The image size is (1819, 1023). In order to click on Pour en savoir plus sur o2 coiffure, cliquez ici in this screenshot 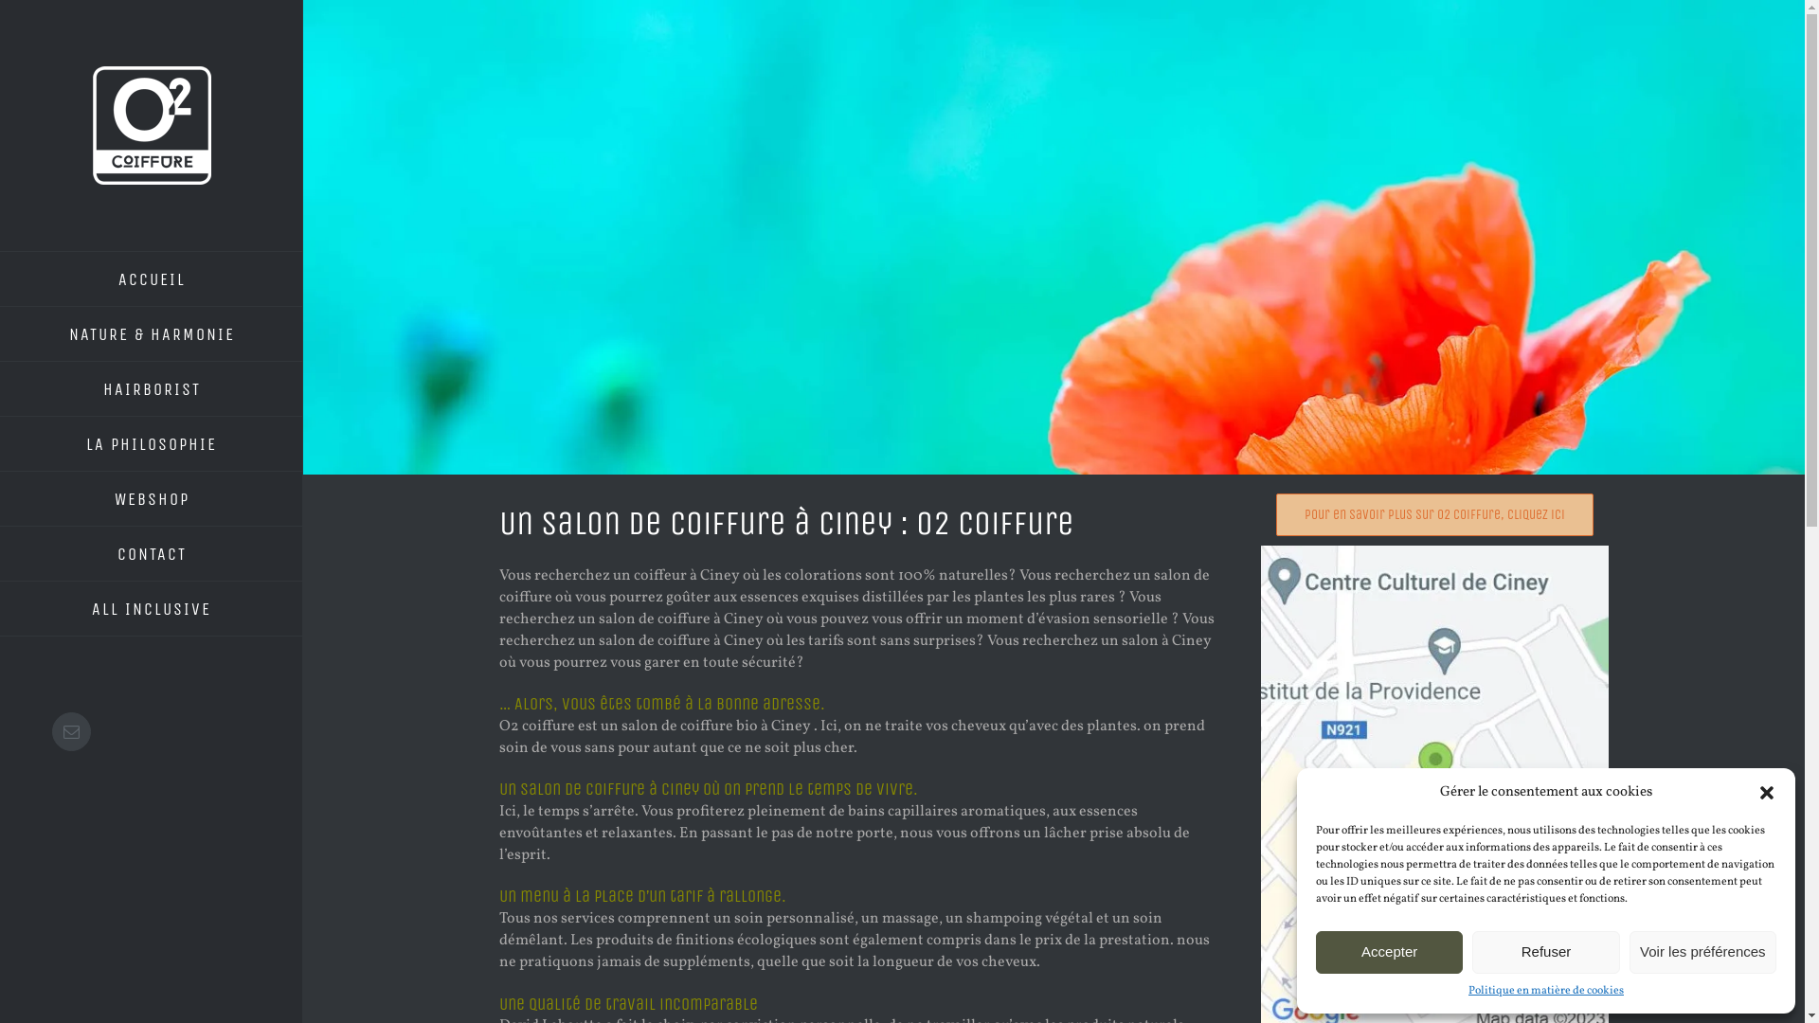, I will do `click(1434, 515)`.